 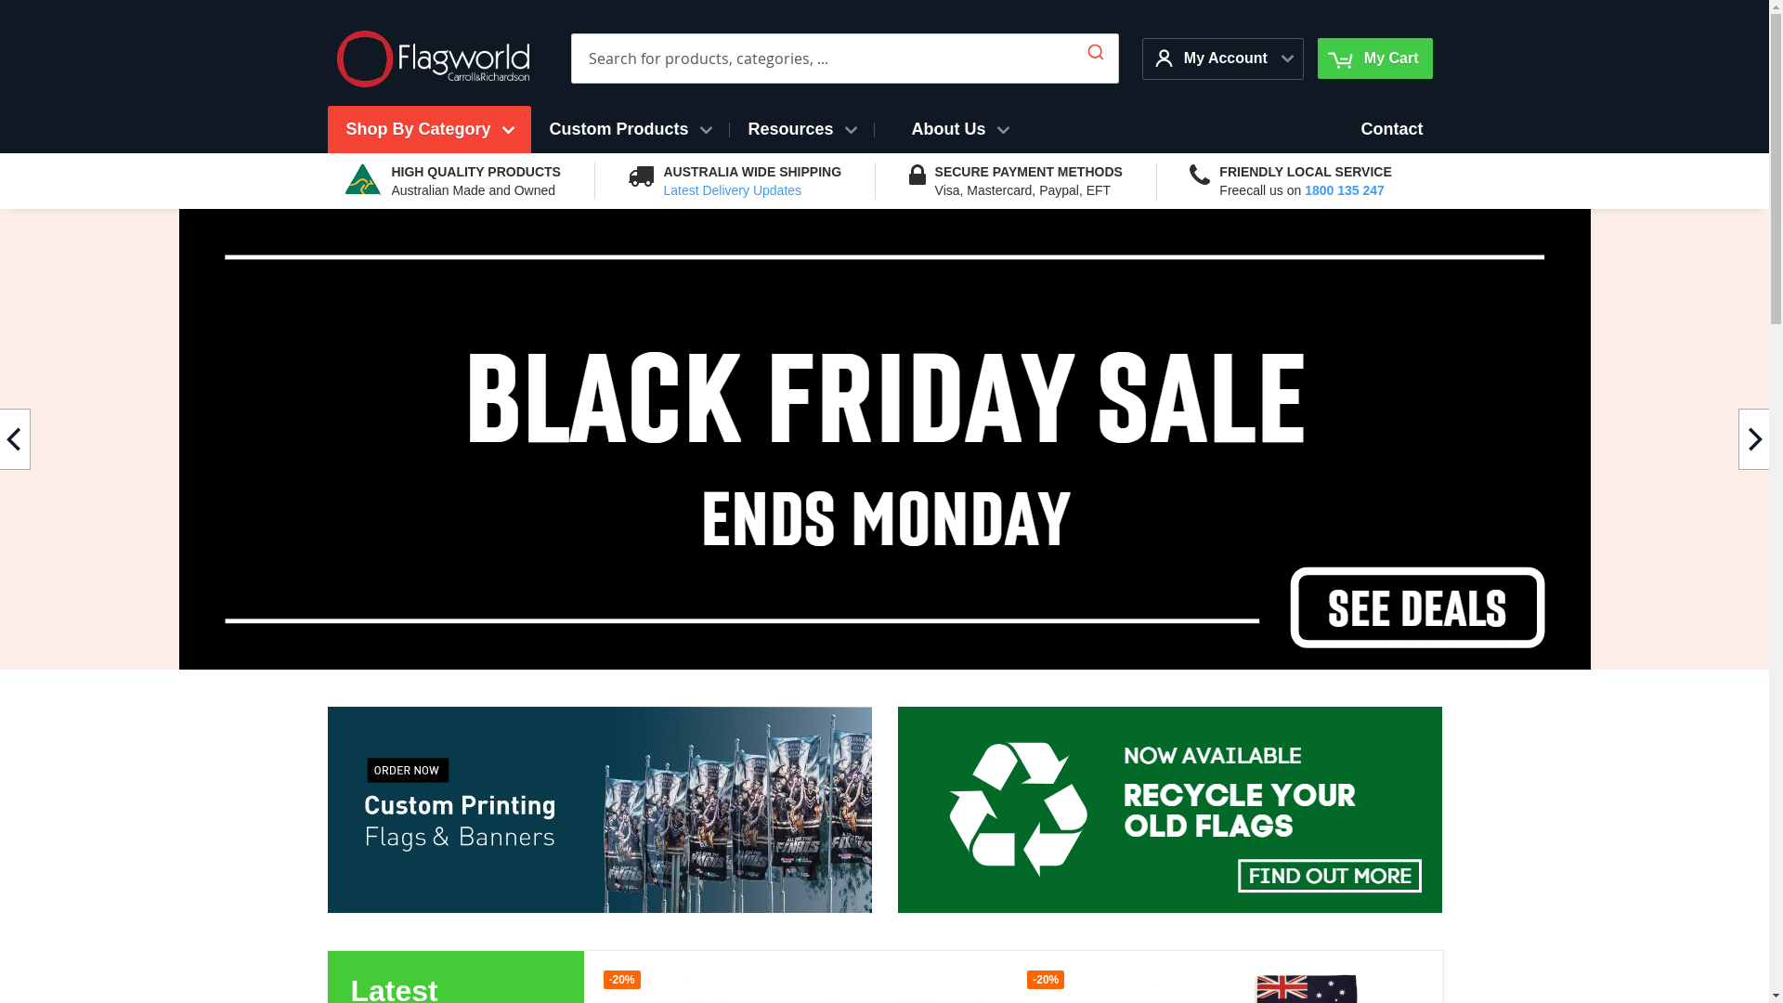 I want to click on -20%, so click(x=622, y=979).